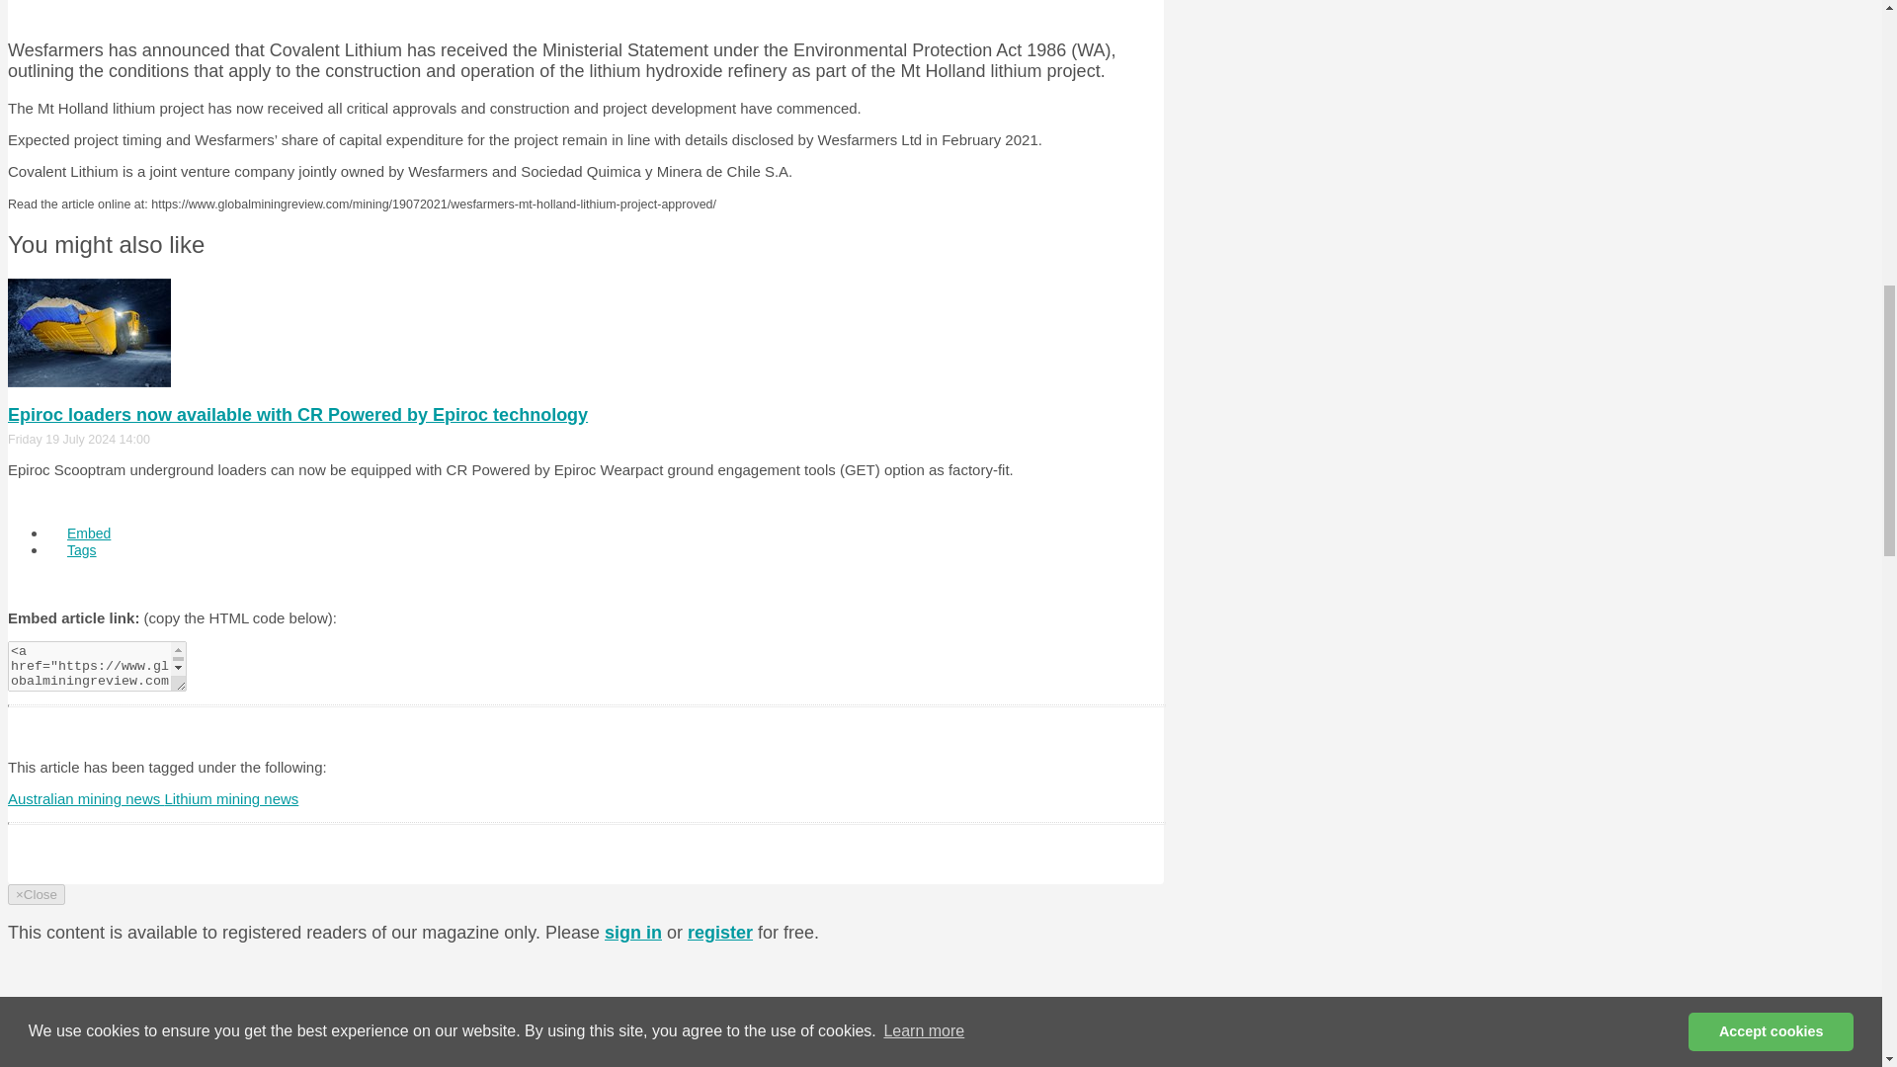  What do you see at coordinates (633, 933) in the screenshot?
I see `sign in` at bounding box center [633, 933].